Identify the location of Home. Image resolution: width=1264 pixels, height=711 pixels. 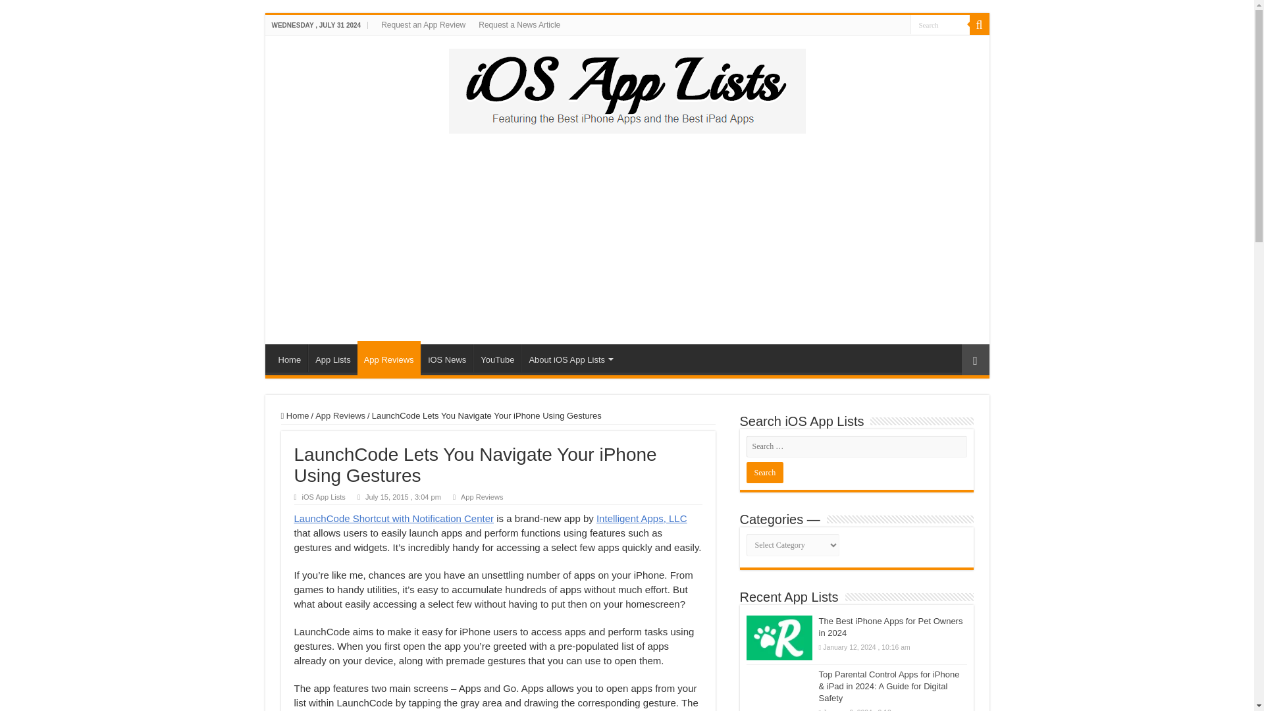
(289, 357).